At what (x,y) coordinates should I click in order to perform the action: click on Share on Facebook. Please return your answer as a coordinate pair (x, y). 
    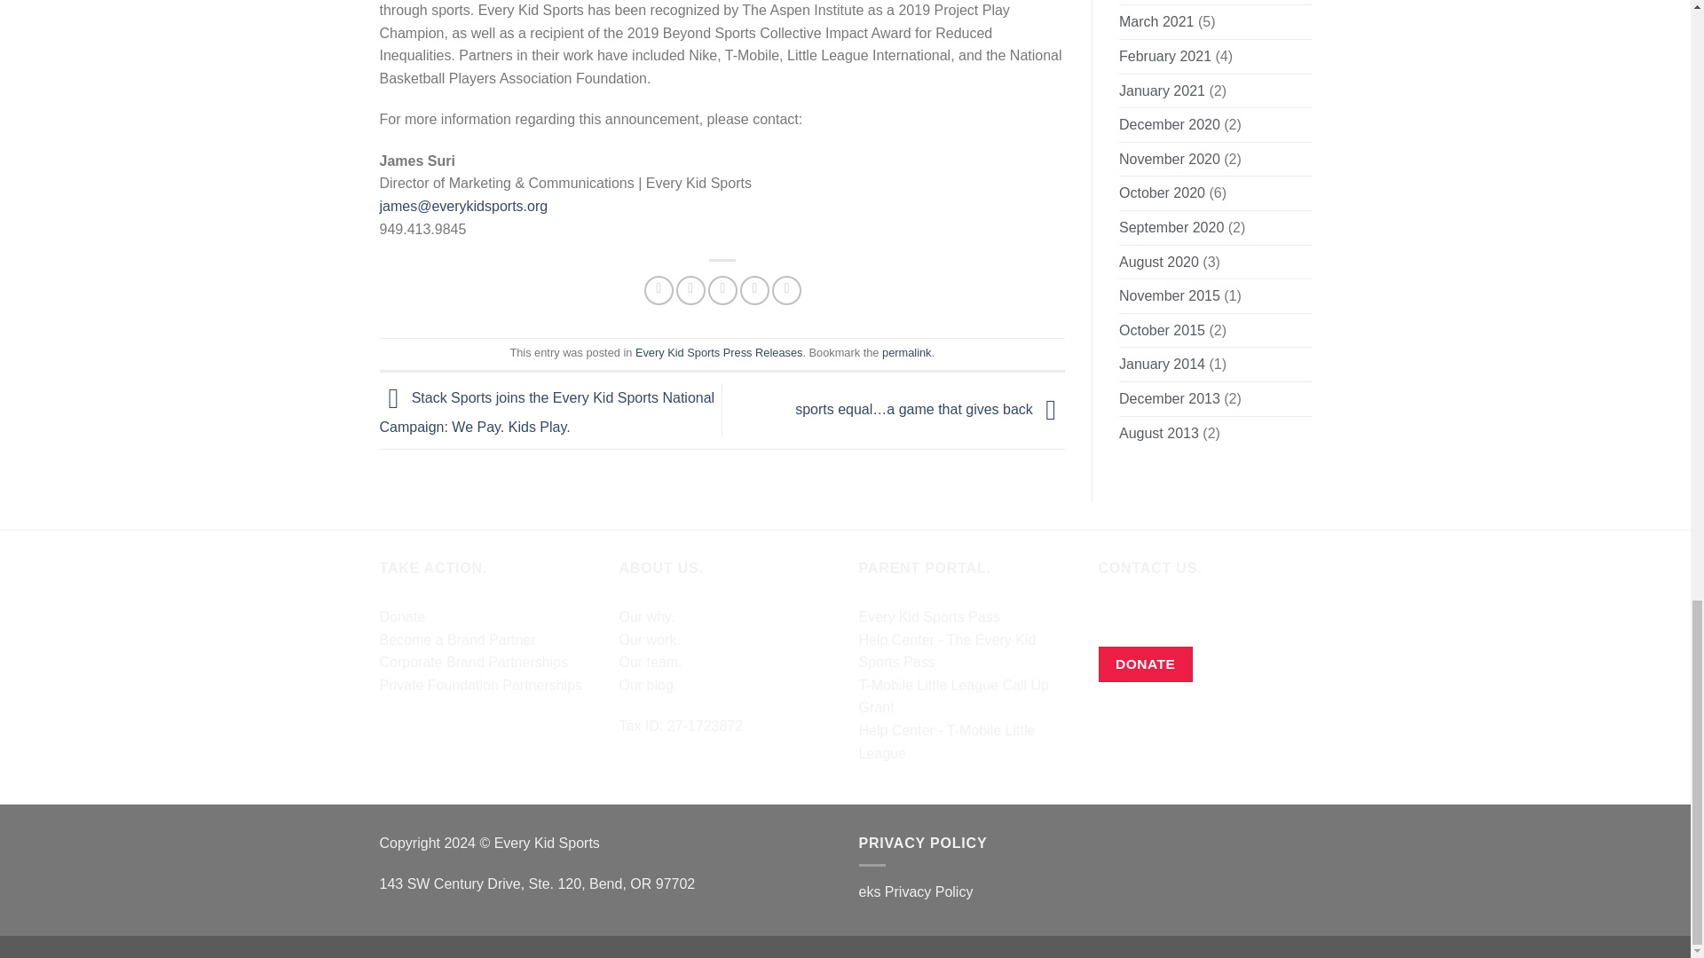
    Looking at the image, I should click on (659, 291).